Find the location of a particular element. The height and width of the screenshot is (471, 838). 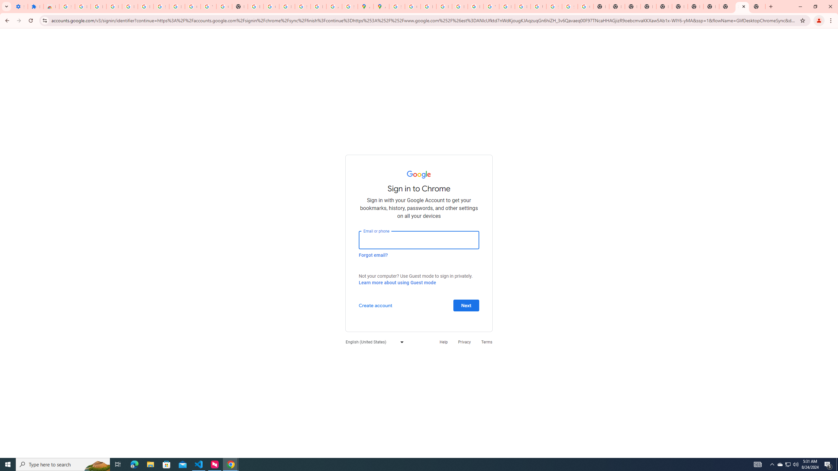

Email or phone is located at coordinates (419, 240).